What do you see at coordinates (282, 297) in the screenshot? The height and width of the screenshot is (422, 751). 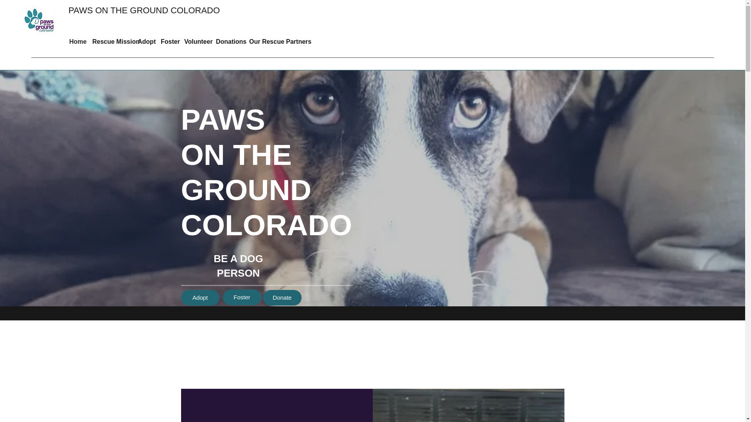 I see `Donate` at bounding box center [282, 297].